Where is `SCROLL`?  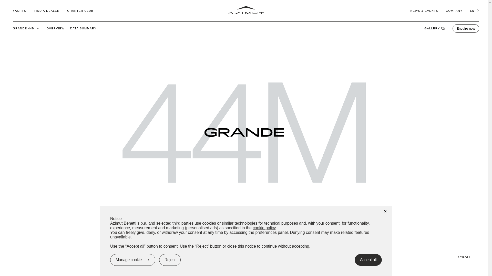 SCROLL is located at coordinates (244, 257).